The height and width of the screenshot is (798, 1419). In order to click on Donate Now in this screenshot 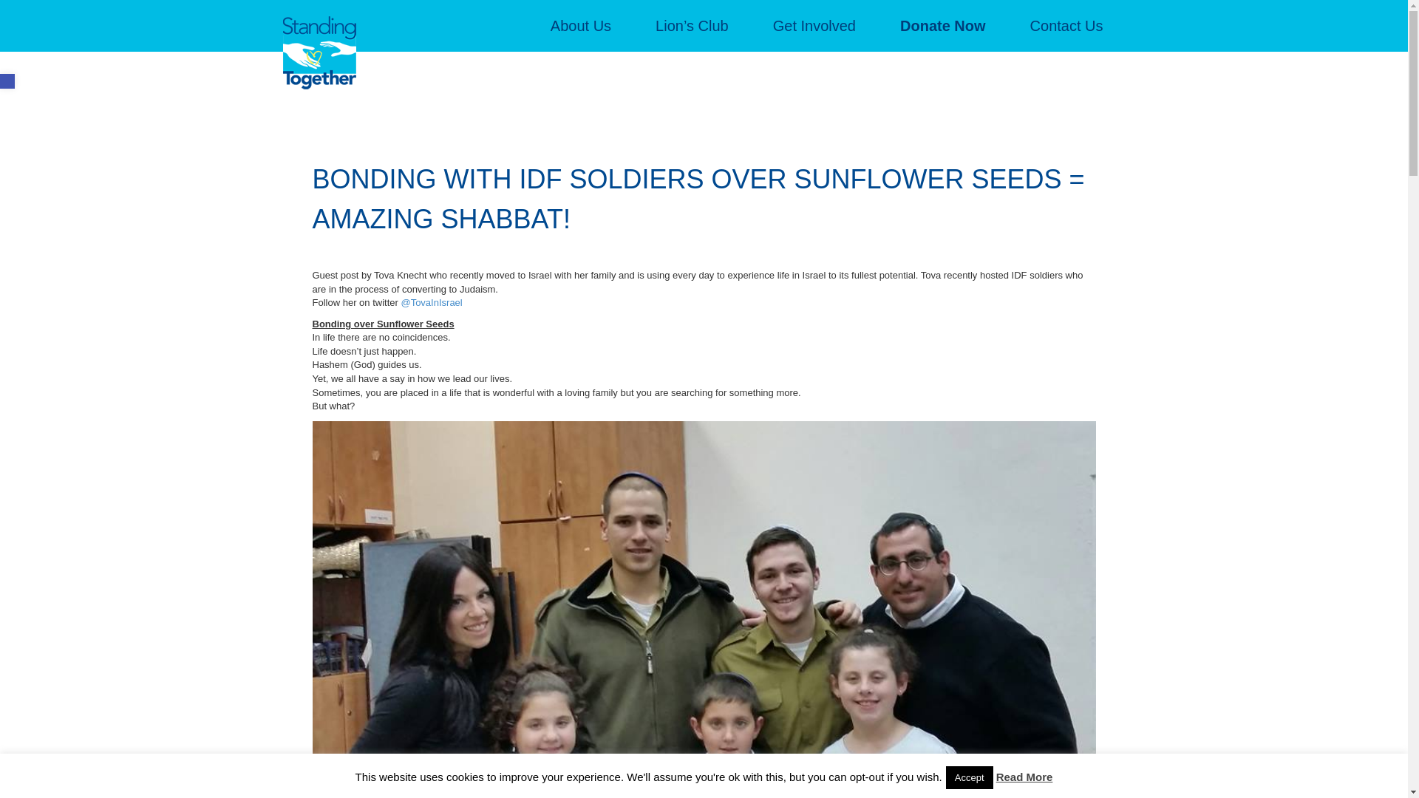, I will do `click(943, 26)`.